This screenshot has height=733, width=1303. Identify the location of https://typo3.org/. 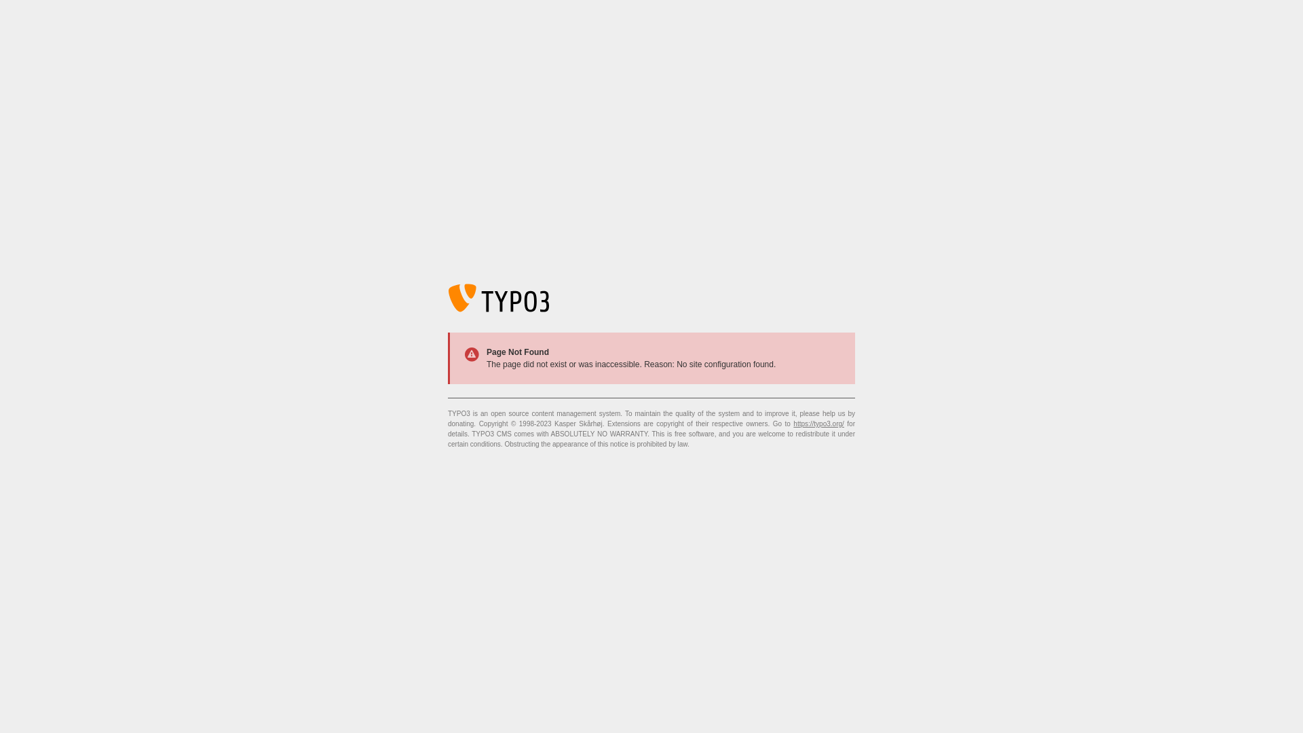
(818, 424).